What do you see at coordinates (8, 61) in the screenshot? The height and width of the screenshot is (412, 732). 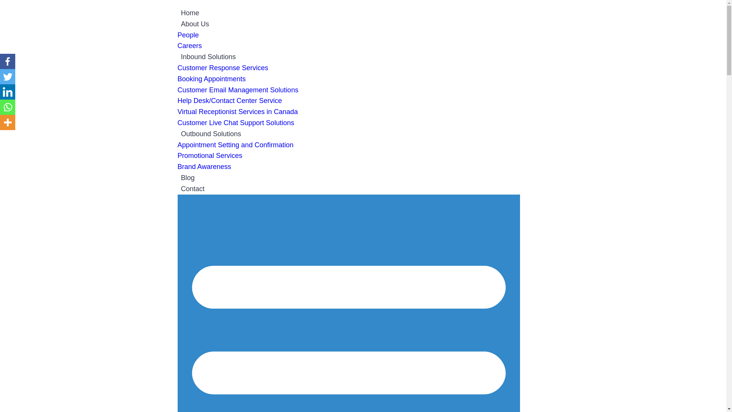 I see `Facebook` at bounding box center [8, 61].